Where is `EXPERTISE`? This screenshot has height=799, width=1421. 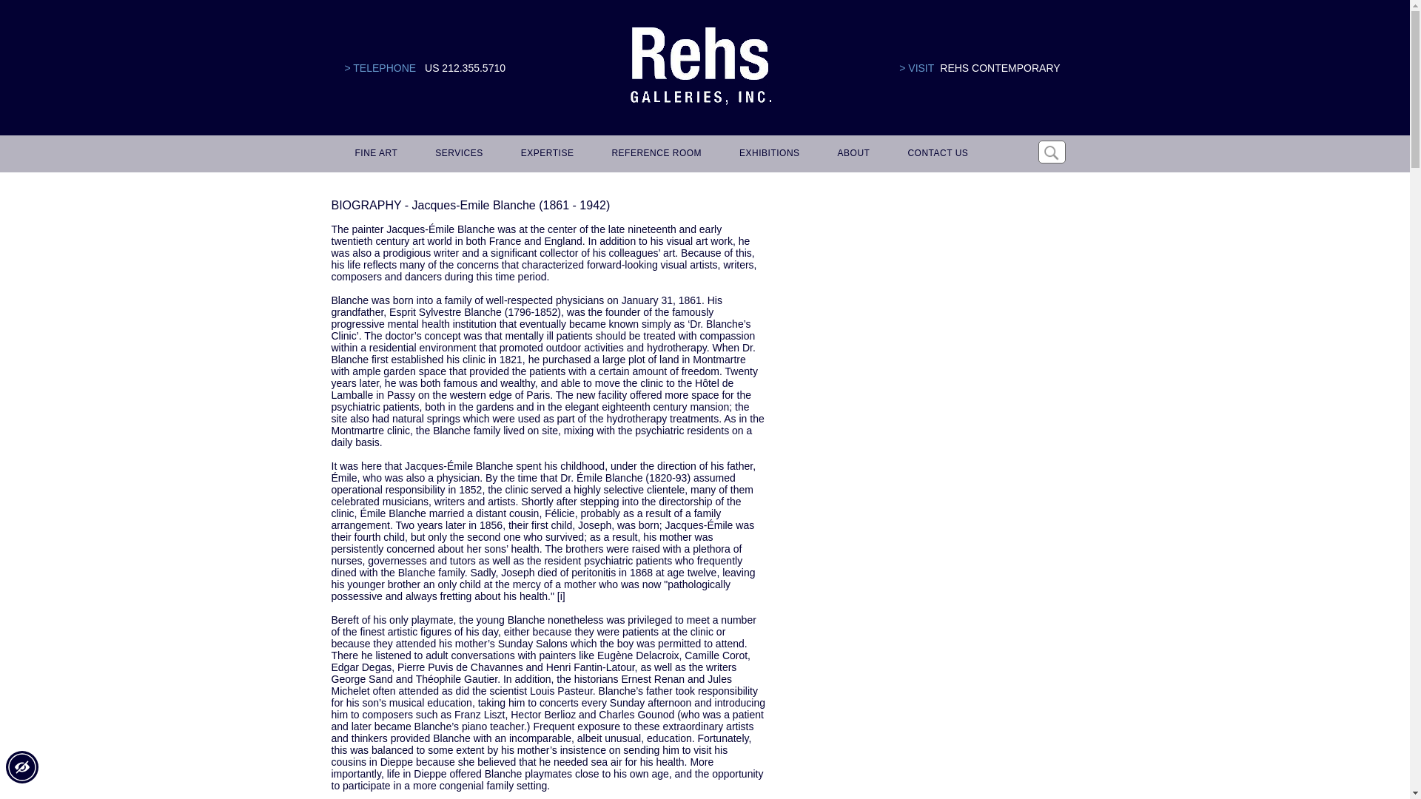
EXPERTISE is located at coordinates (545, 154).